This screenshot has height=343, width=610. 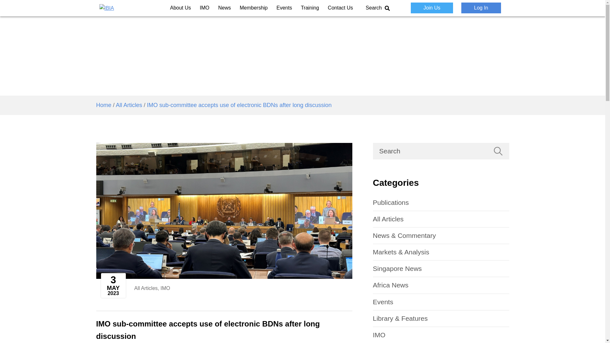 What do you see at coordinates (440, 24) in the screenshot?
I see `Submit` at bounding box center [440, 24].